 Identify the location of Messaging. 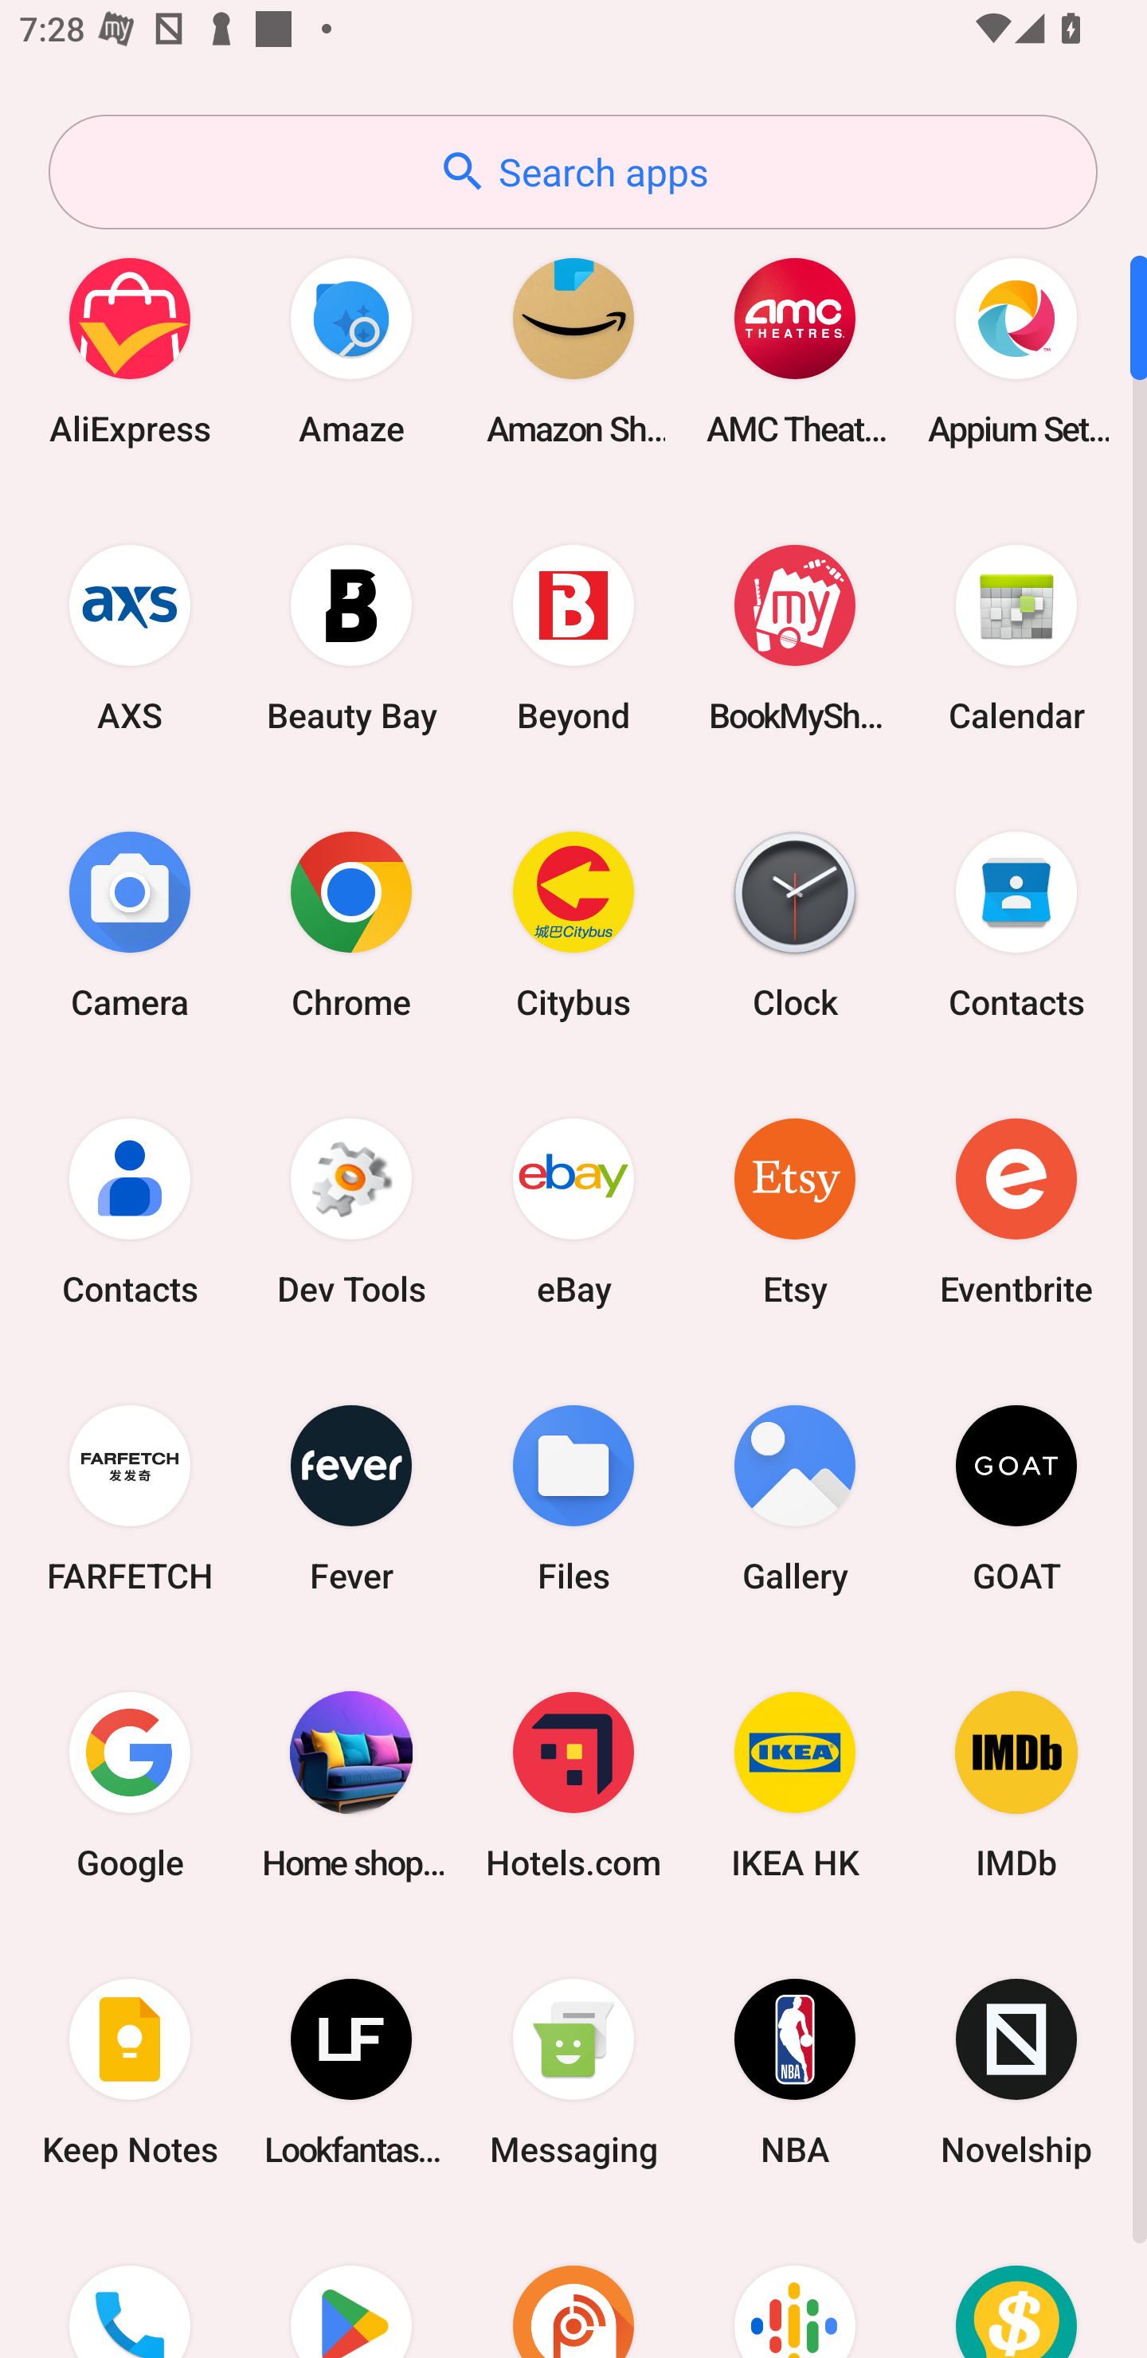
(573, 2073).